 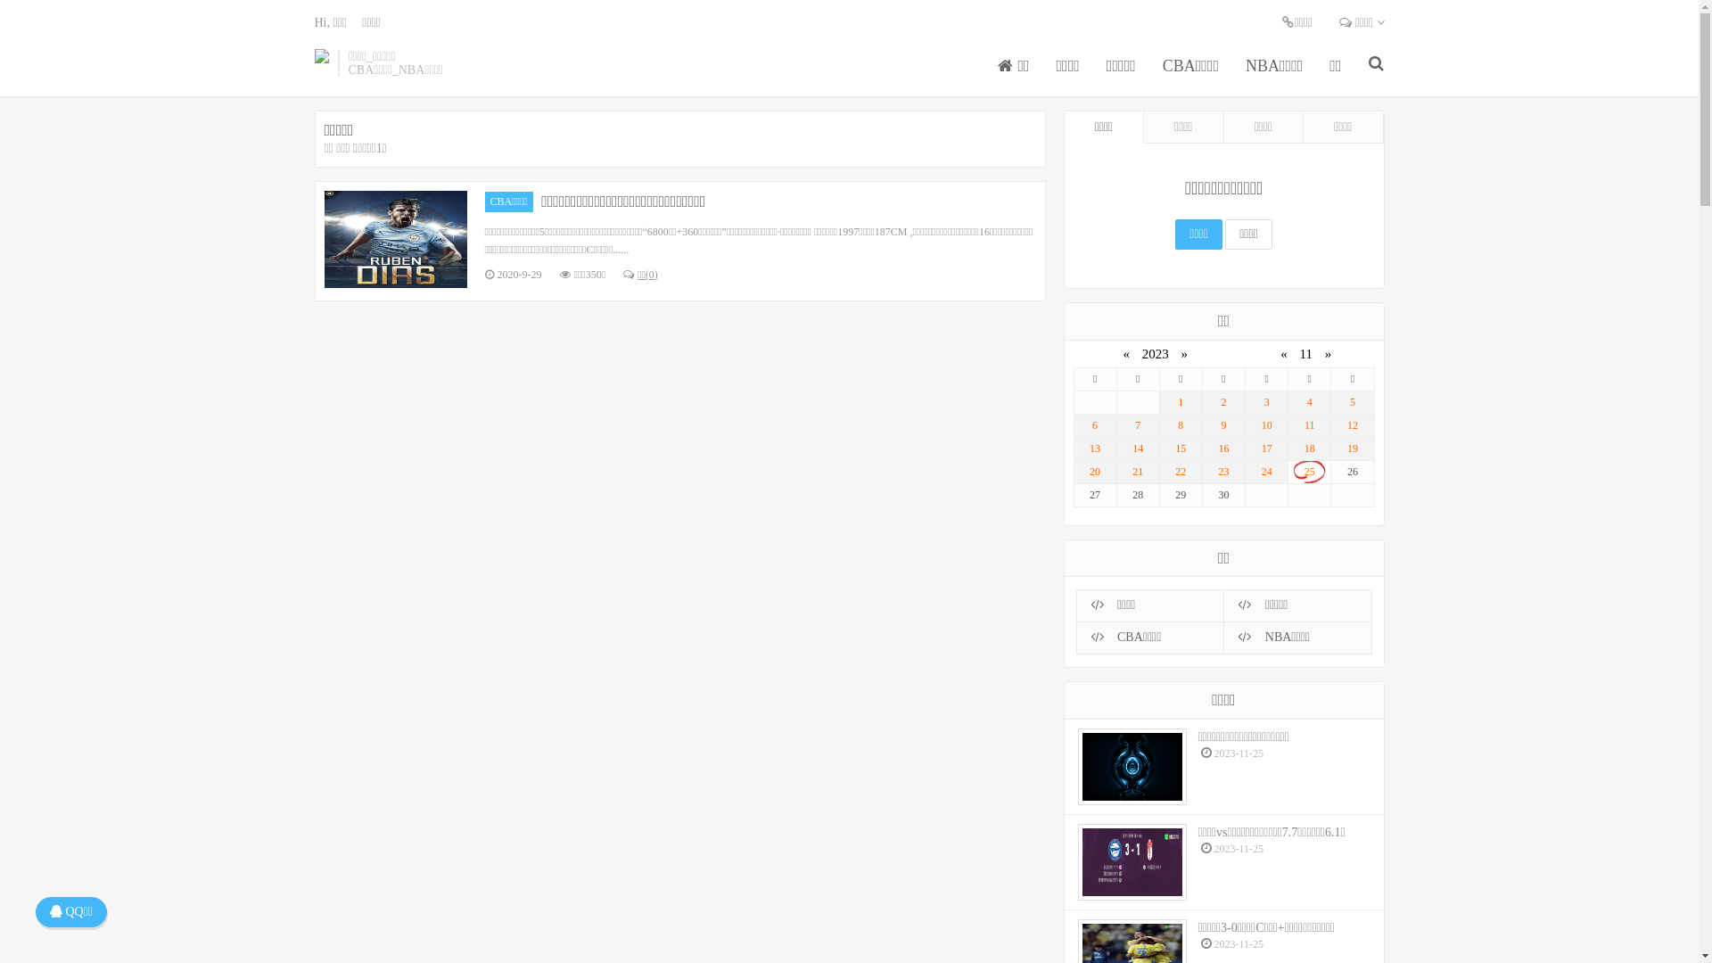 What do you see at coordinates (1223, 403) in the screenshot?
I see `2` at bounding box center [1223, 403].